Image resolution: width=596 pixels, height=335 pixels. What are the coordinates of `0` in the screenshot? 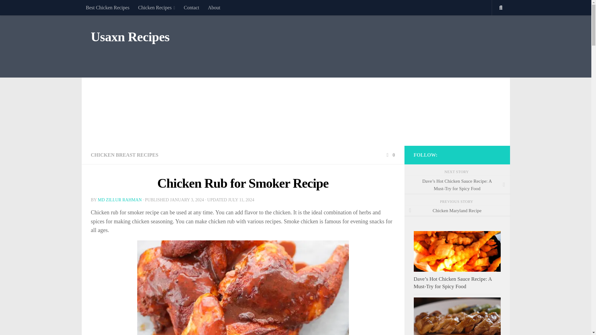 It's located at (390, 155).